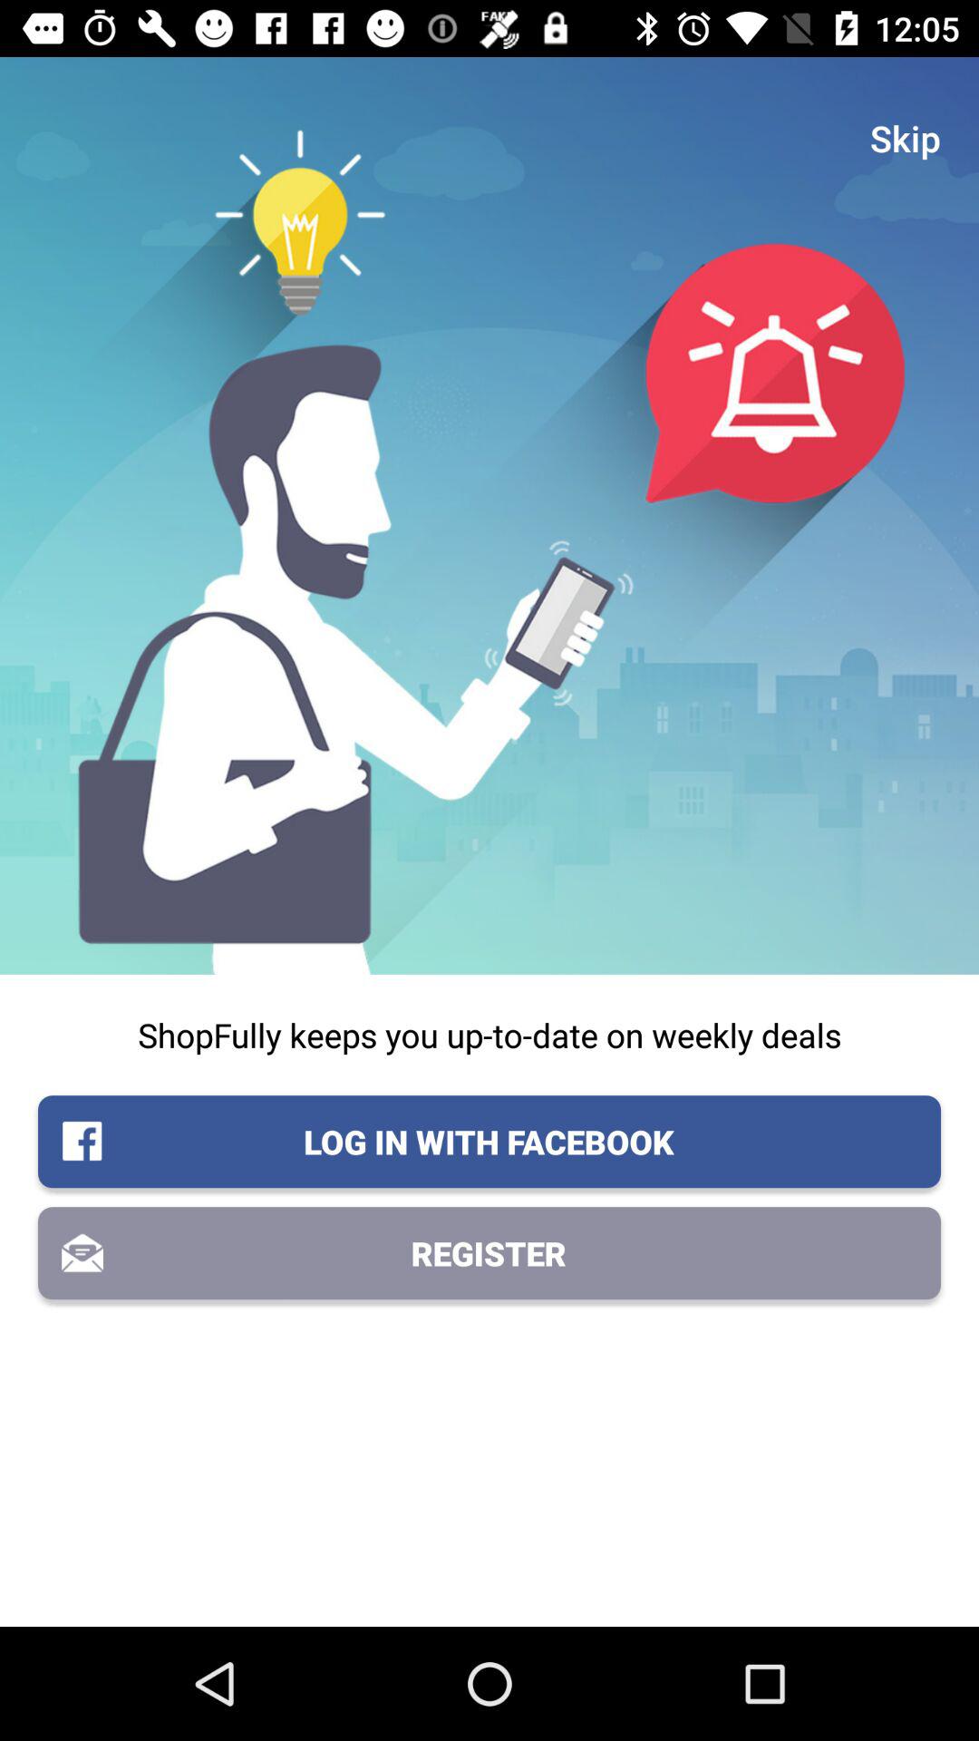 The height and width of the screenshot is (1741, 979). What do you see at coordinates (489, 1035) in the screenshot?
I see `click icon above the log in with` at bounding box center [489, 1035].